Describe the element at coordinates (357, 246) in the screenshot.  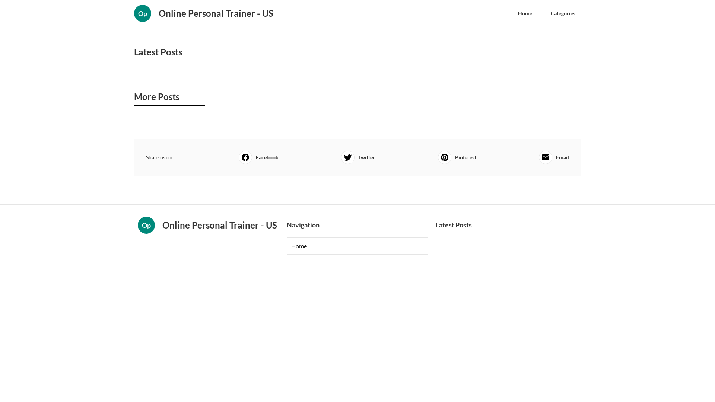
I see `Home` at that location.